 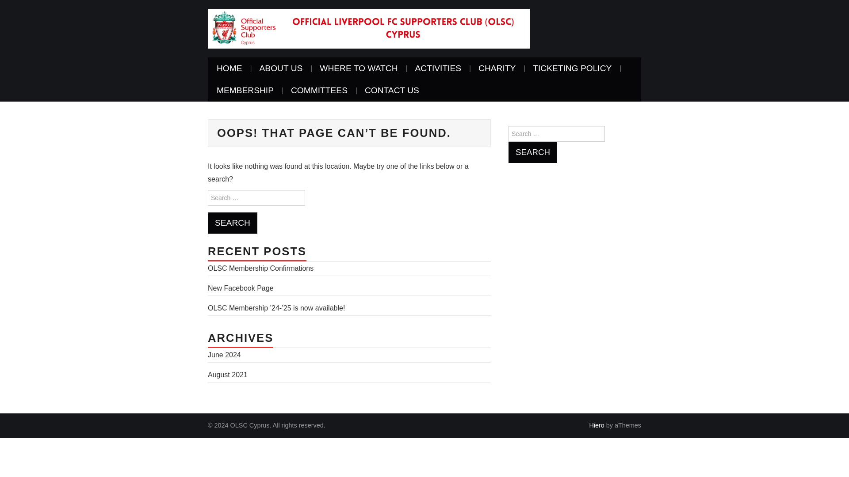 I want to click on CONTACT US, so click(x=392, y=91).